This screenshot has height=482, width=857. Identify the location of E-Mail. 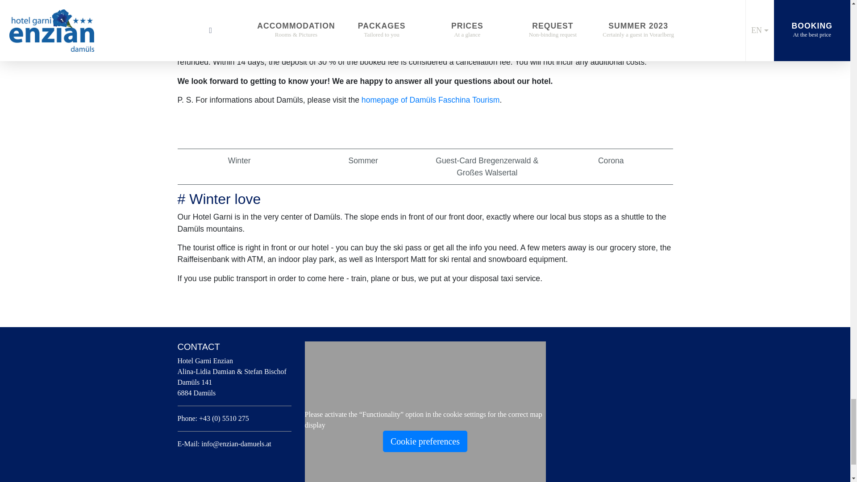
(236, 444).